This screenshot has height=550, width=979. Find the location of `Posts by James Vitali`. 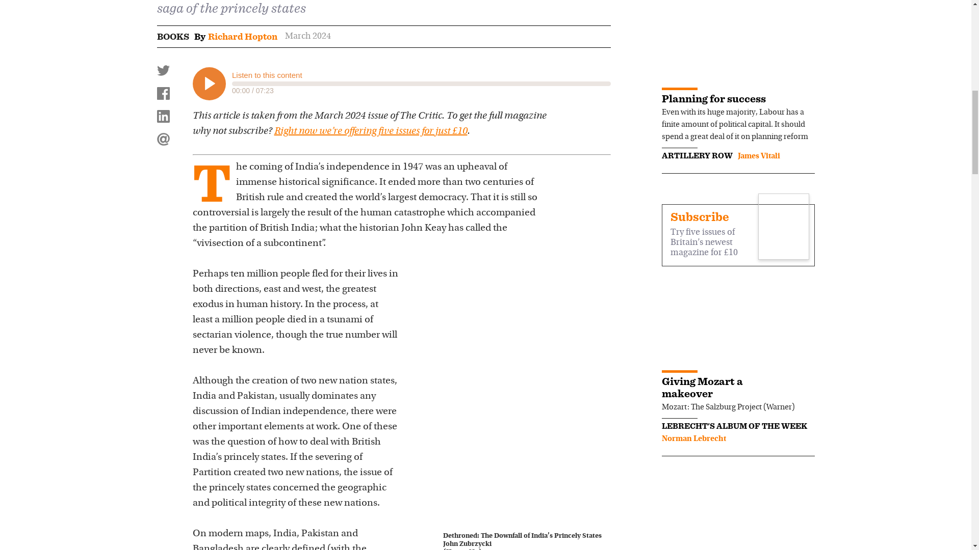

Posts by James Vitali is located at coordinates (758, 156).